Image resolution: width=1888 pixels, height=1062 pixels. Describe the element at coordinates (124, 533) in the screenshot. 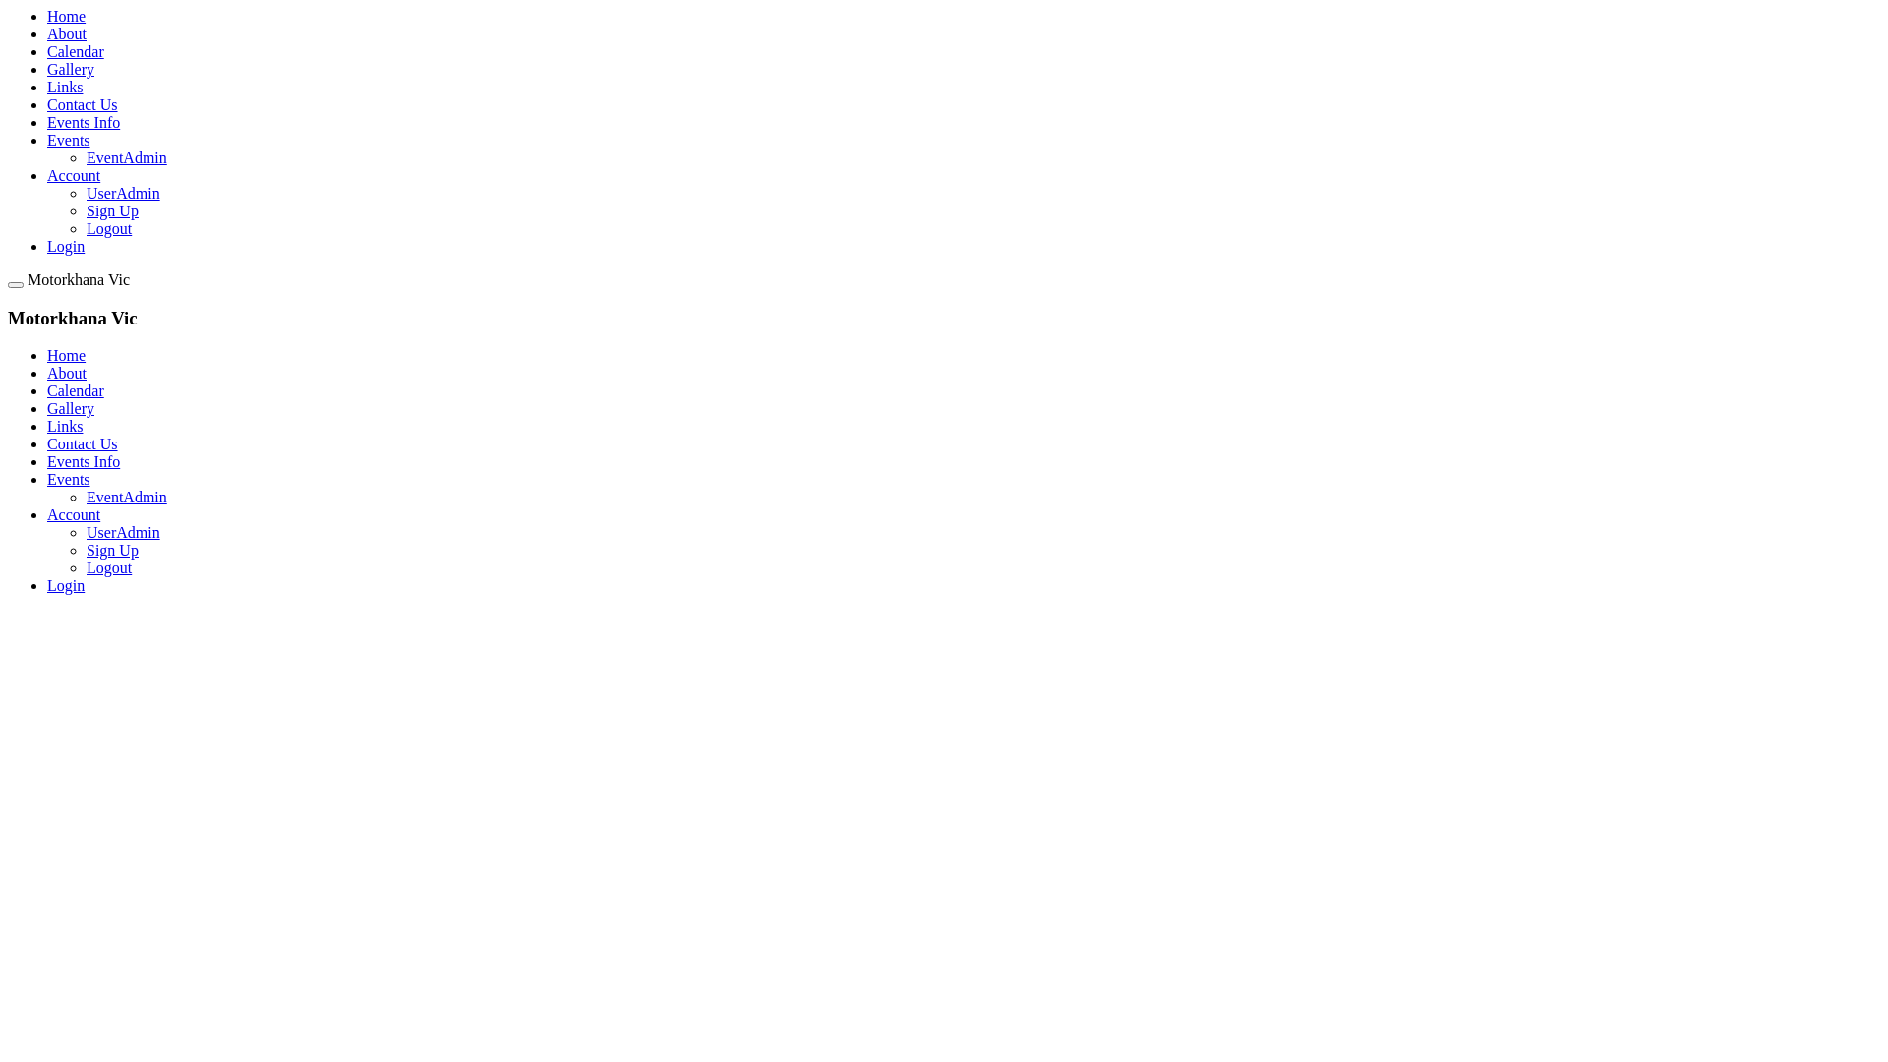

I see `UserAdmin` at that location.